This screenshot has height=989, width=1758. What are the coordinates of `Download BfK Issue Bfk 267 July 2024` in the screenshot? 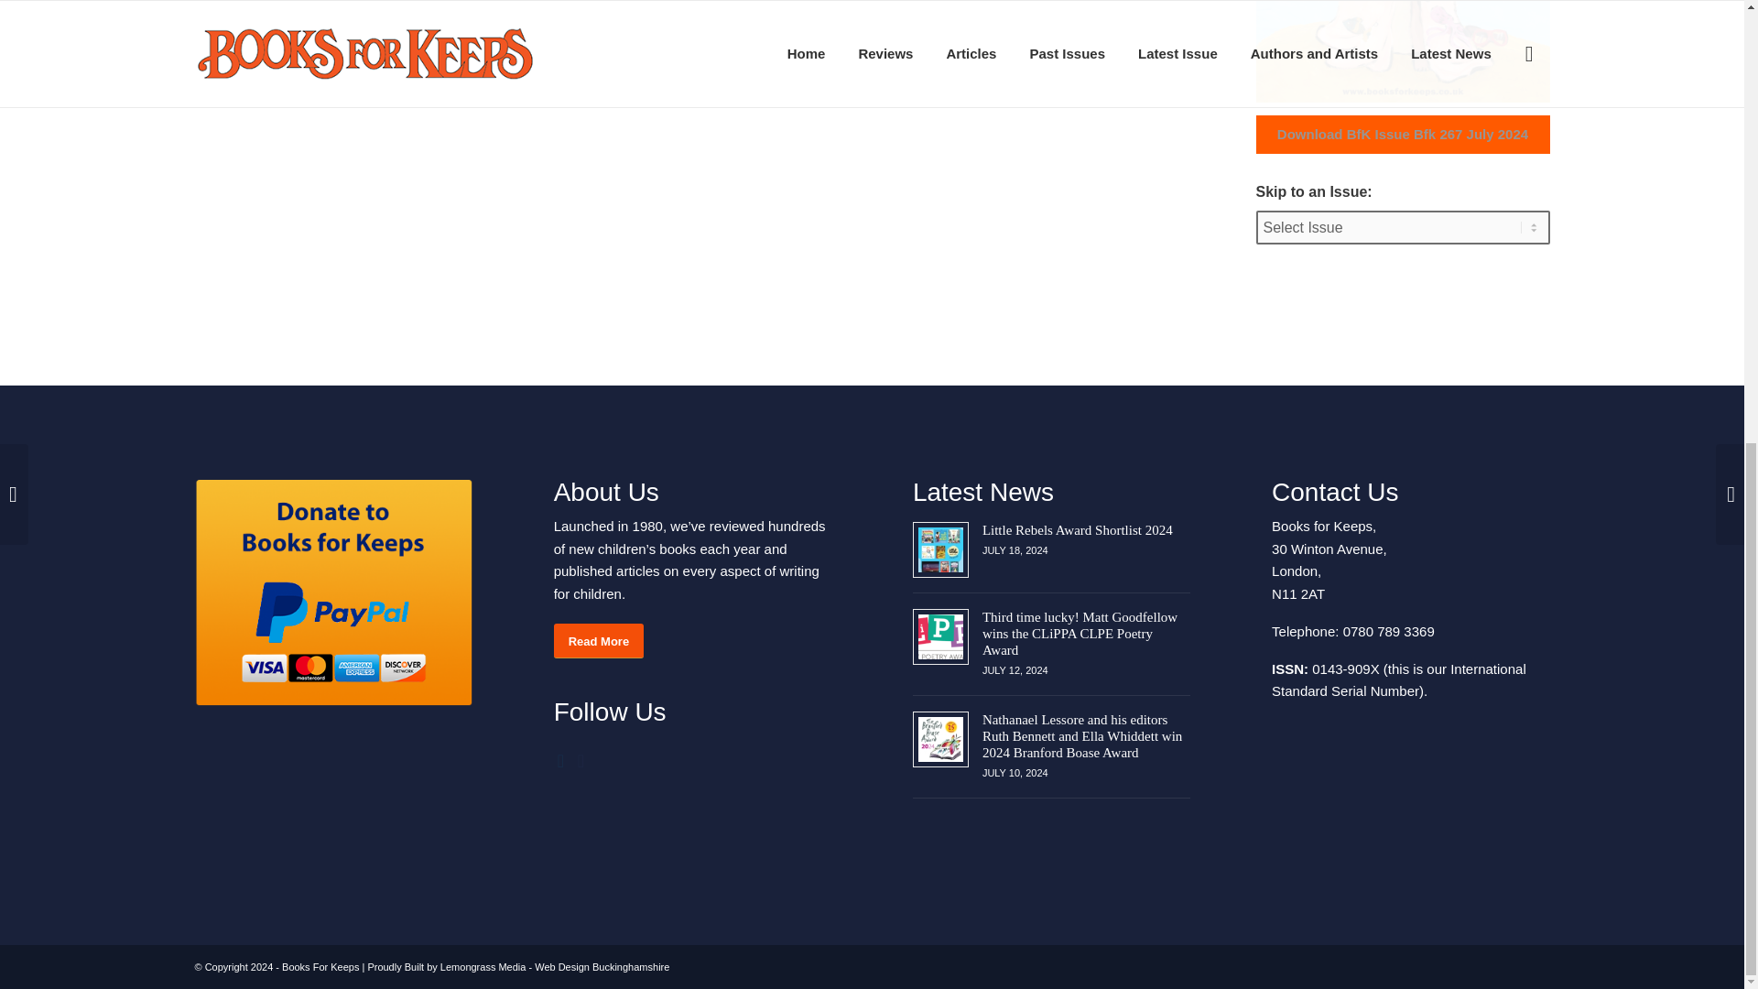 It's located at (1403, 135).